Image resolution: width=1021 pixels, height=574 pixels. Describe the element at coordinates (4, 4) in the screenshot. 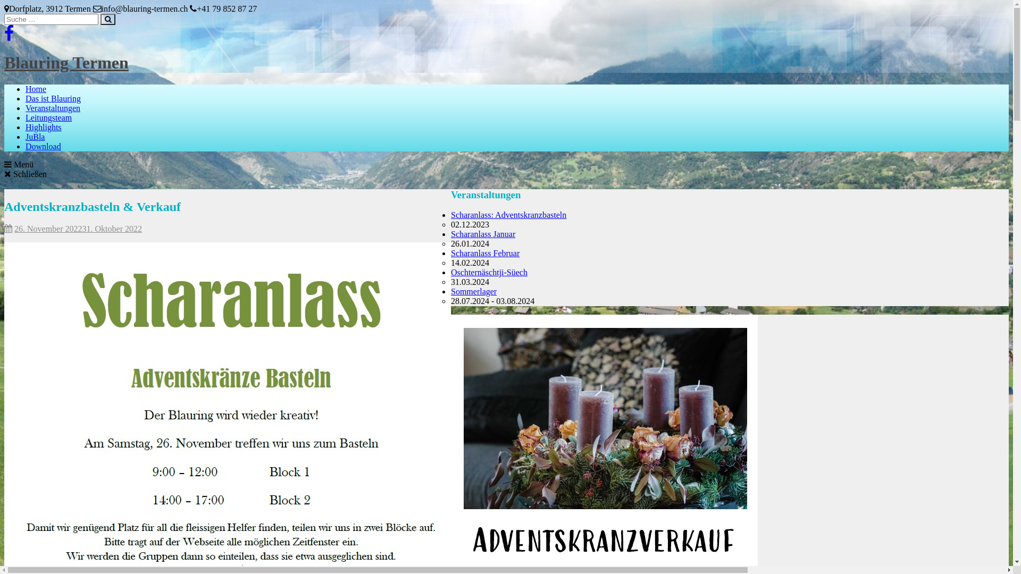

I see `Zum Inhalt springen` at that location.